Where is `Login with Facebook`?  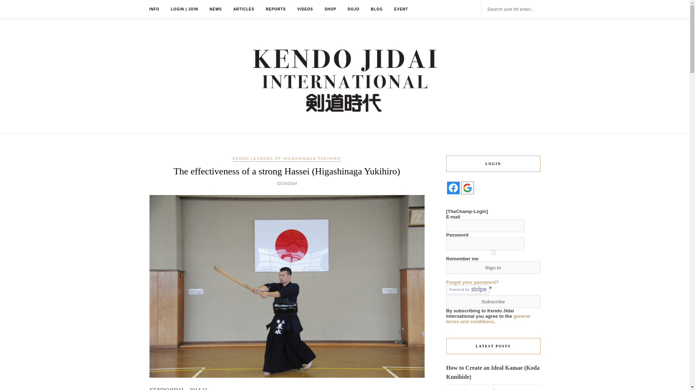 Login with Facebook is located at coordinates (453, 188).